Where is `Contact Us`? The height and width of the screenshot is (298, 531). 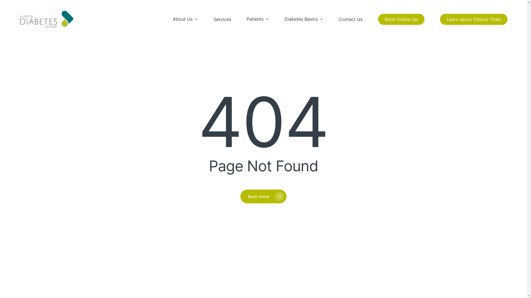
Contact Us is located at coordinates (351, 19).